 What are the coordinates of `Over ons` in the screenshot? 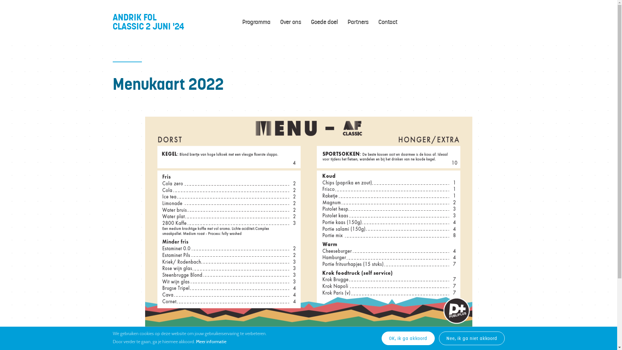 It's located at (290, 22).